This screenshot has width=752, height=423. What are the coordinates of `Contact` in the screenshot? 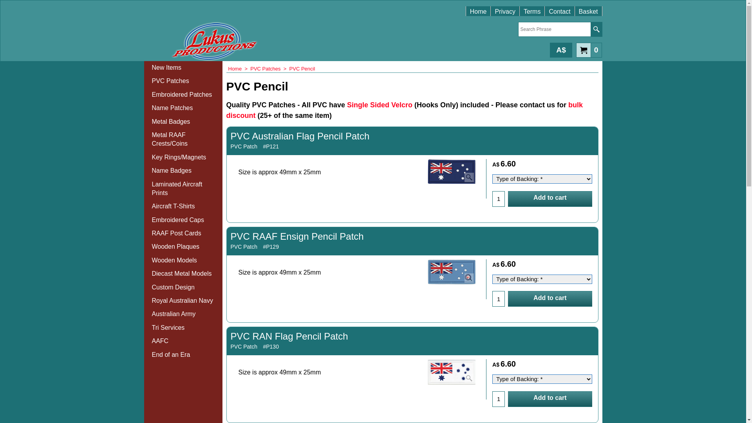 It's located at (559, 8).